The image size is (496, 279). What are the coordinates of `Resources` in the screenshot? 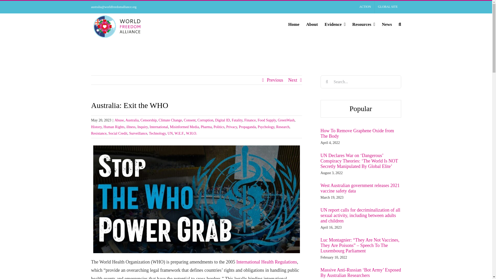 It's located at (364, 24).